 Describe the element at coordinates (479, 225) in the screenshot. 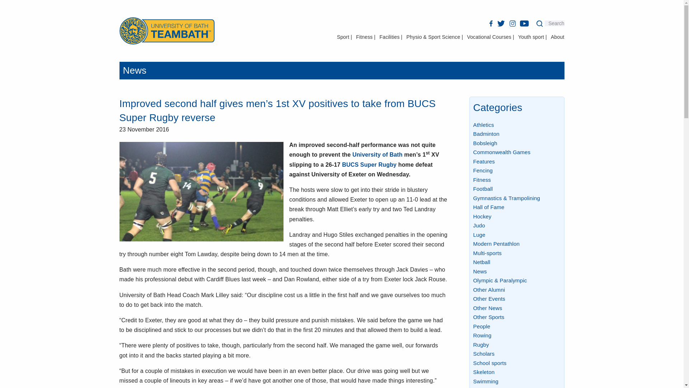

I see `Judo` at that location.